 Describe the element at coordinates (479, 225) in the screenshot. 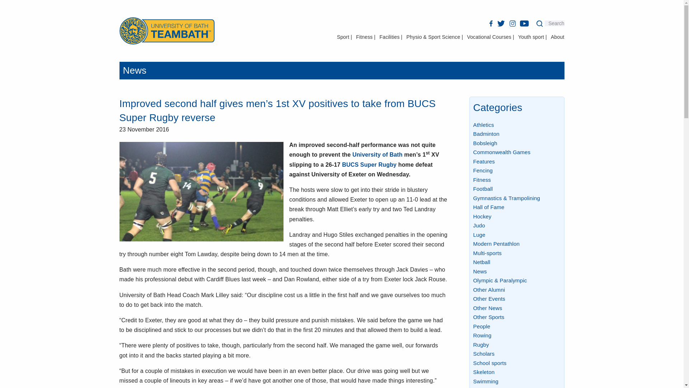

I see `Judo` at that location.